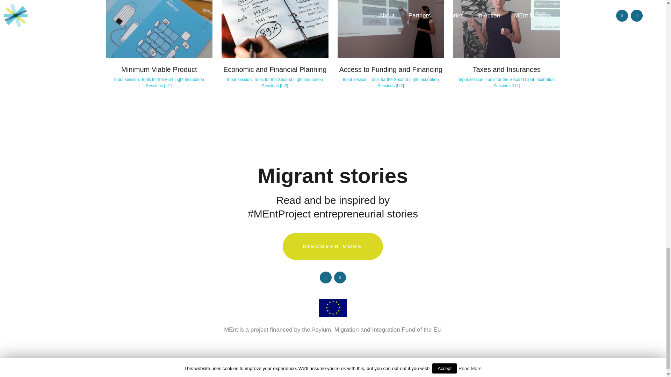 This screenshot has width=671, height=377. Describe the element at coordinates (275, 69) in the screenshot. I see `Economic and Financial Planning` at that location.